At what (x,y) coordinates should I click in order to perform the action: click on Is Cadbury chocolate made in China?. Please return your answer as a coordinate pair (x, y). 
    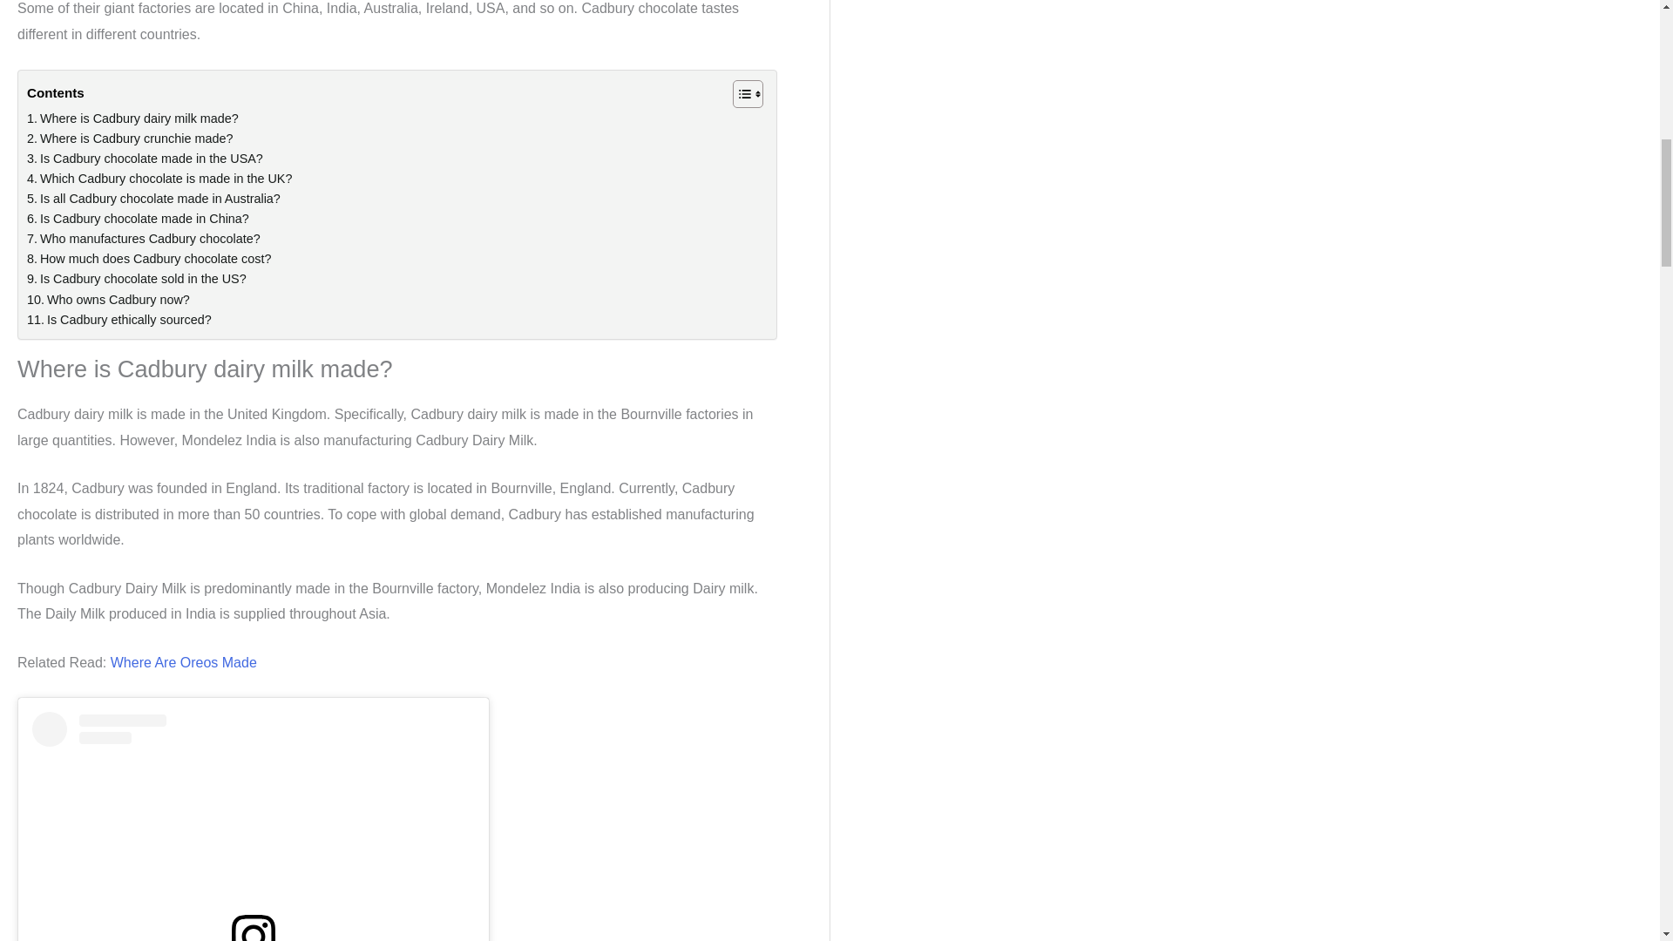
    Looking at the image, I should click on (138, 219).